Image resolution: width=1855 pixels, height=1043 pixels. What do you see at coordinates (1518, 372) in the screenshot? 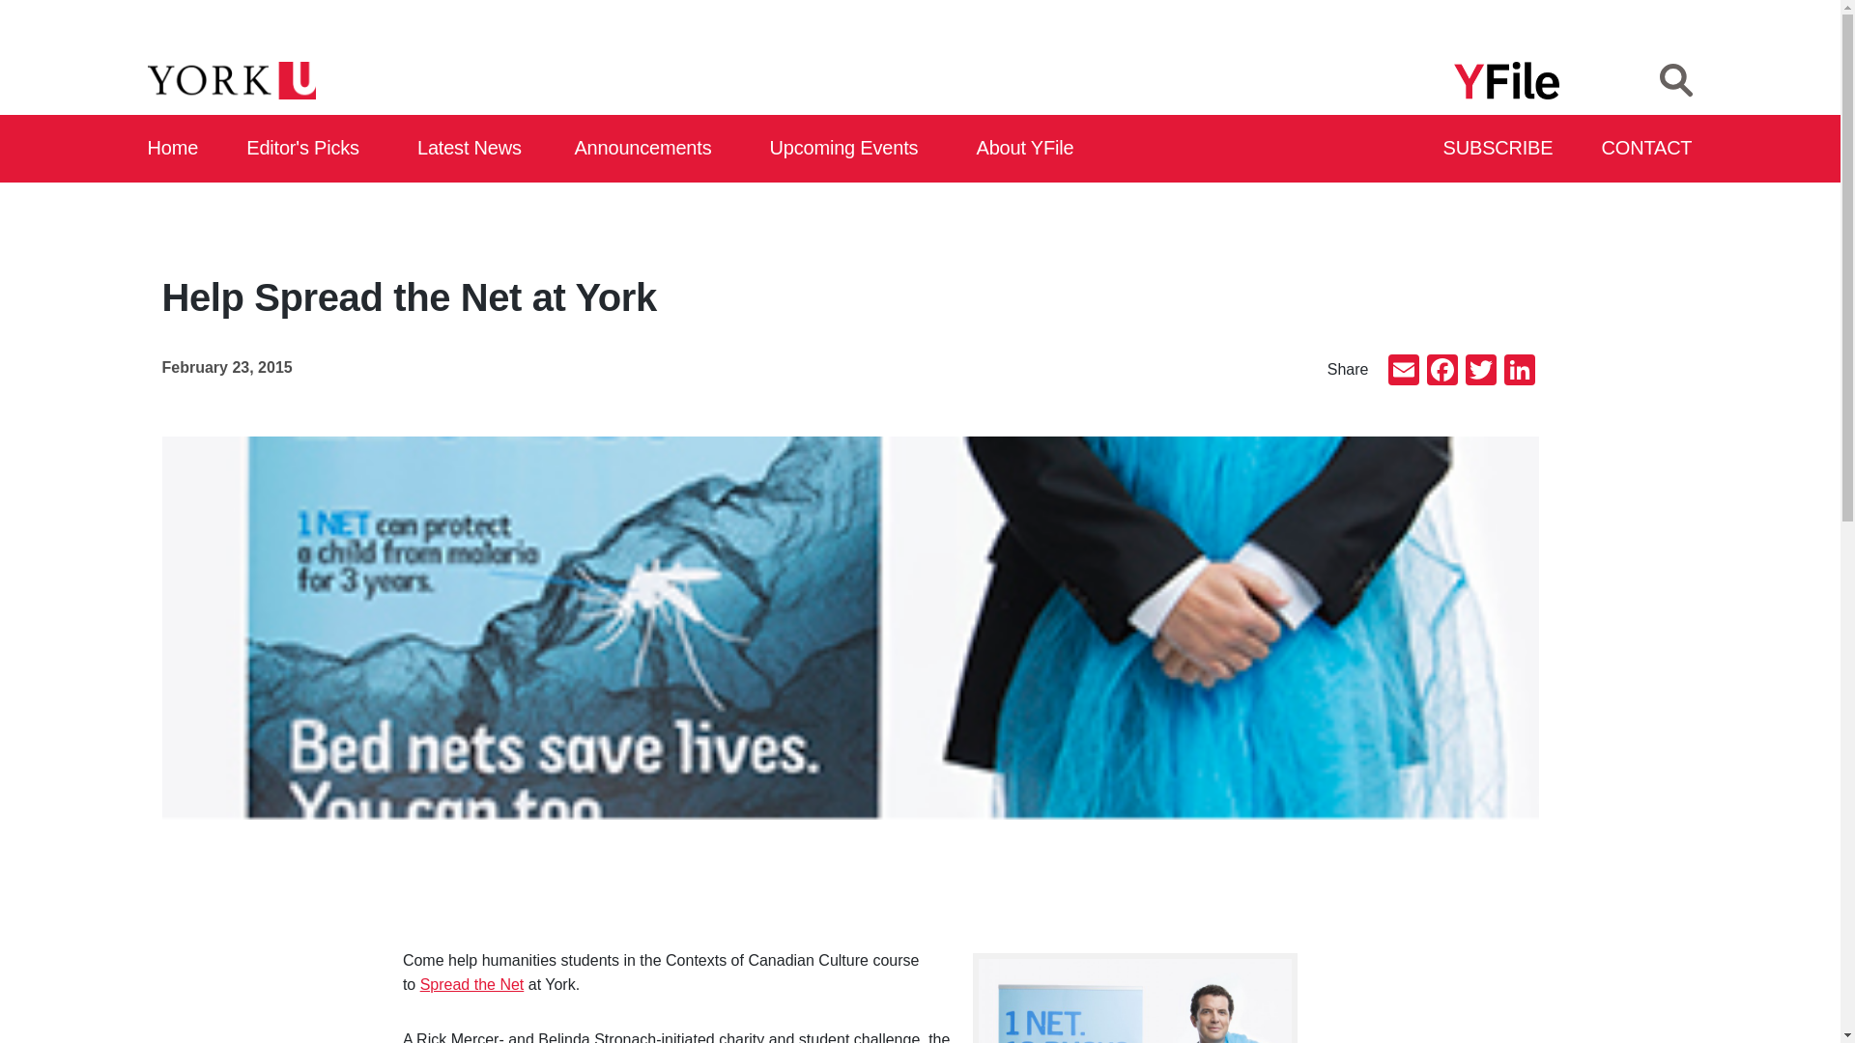
I see `LinkedIn` at bounding box center [1518, 372].